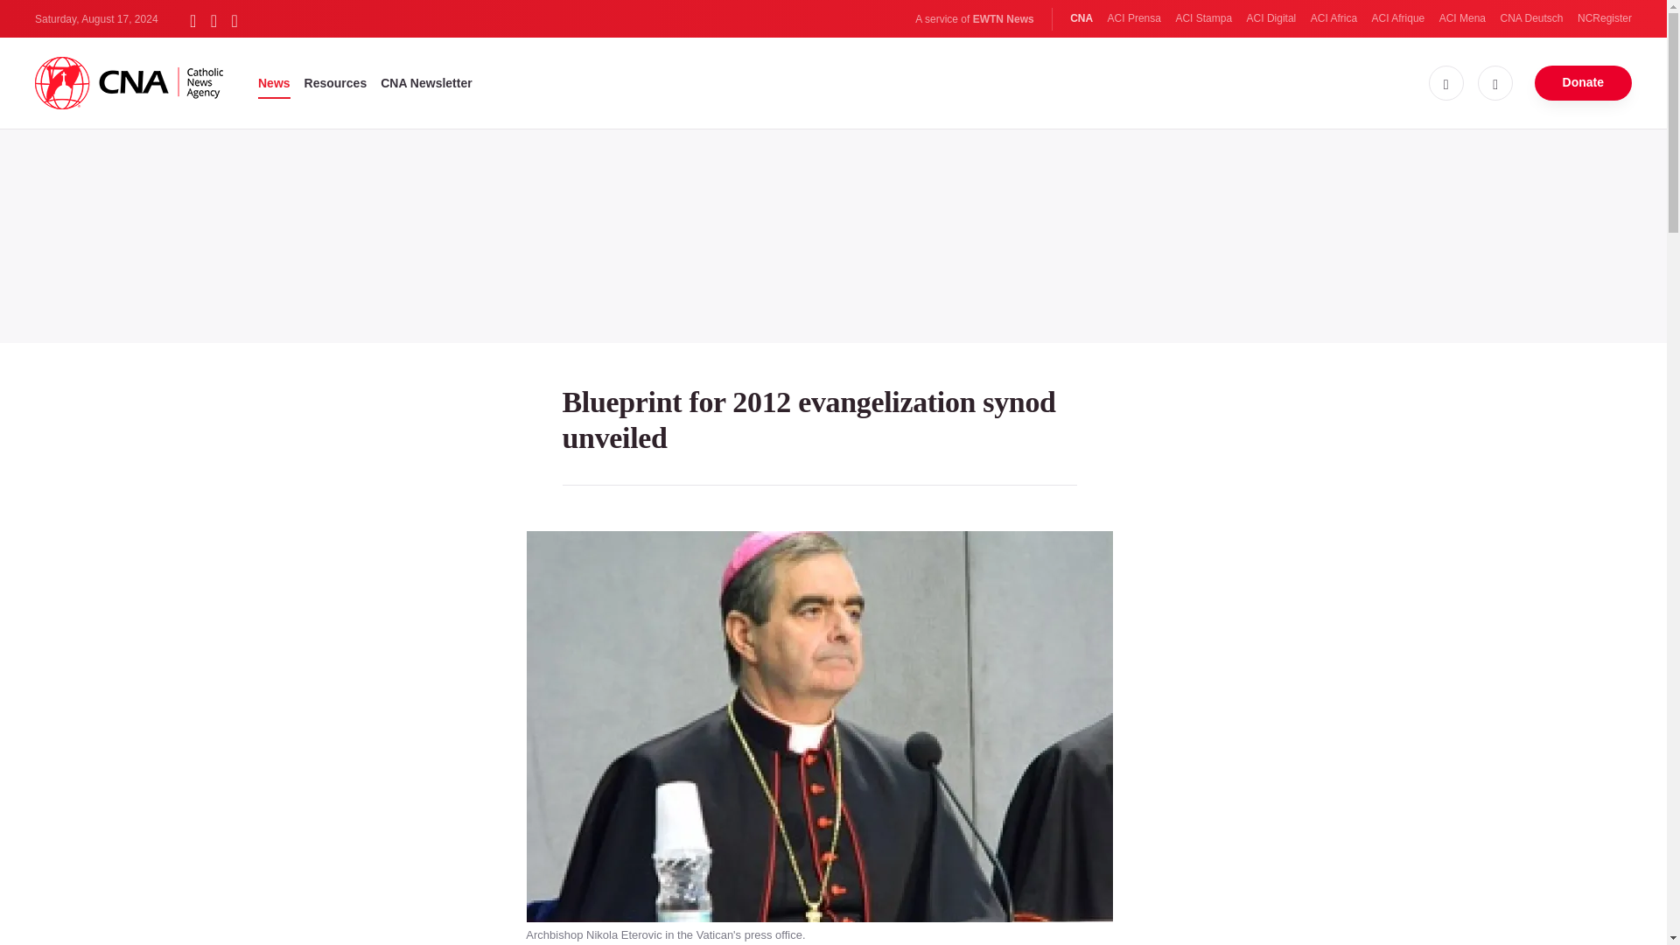 The image size is (1680, 945). What do you see at coordinates (1202, 18) in the screenshot?
I see `ACI Stampa` at bounding box center [1202, 18].